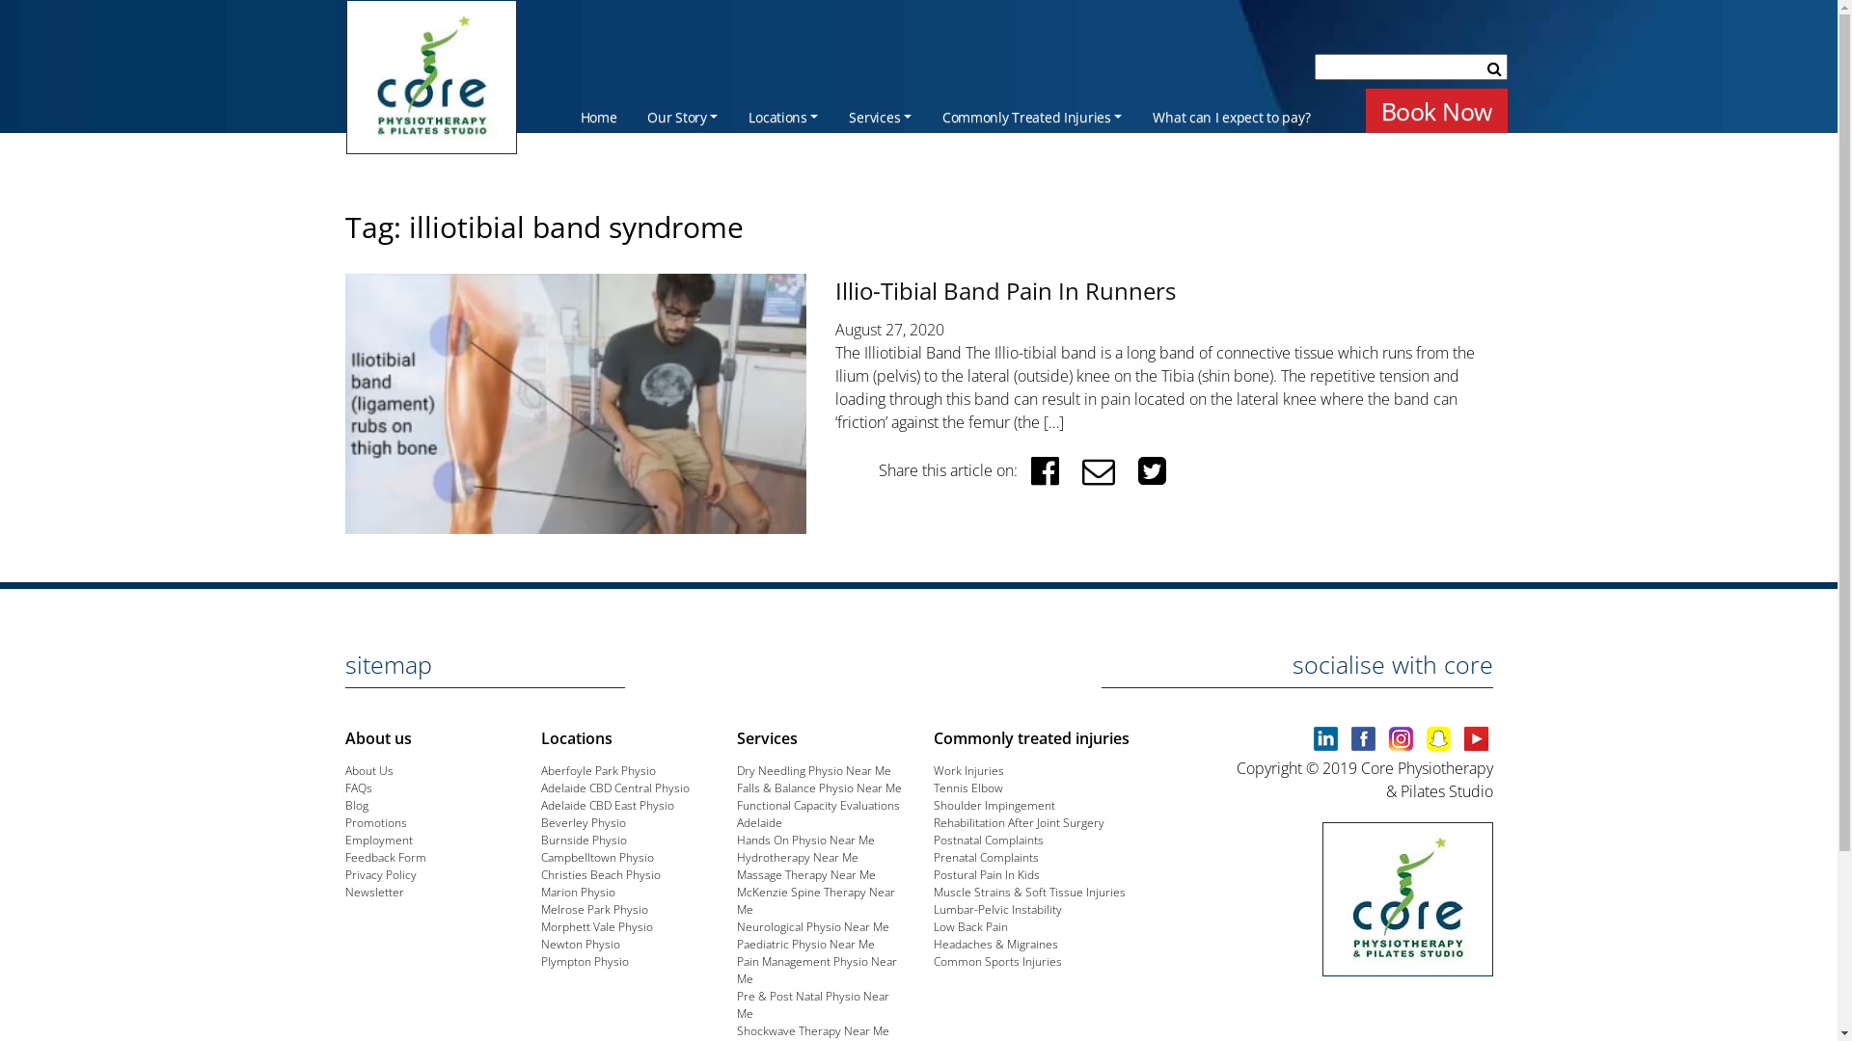 Image resolution: width=1852 pixels, height=1041 pixels. I want to click on Paediatric Physio Near Me, so click(806, 945).